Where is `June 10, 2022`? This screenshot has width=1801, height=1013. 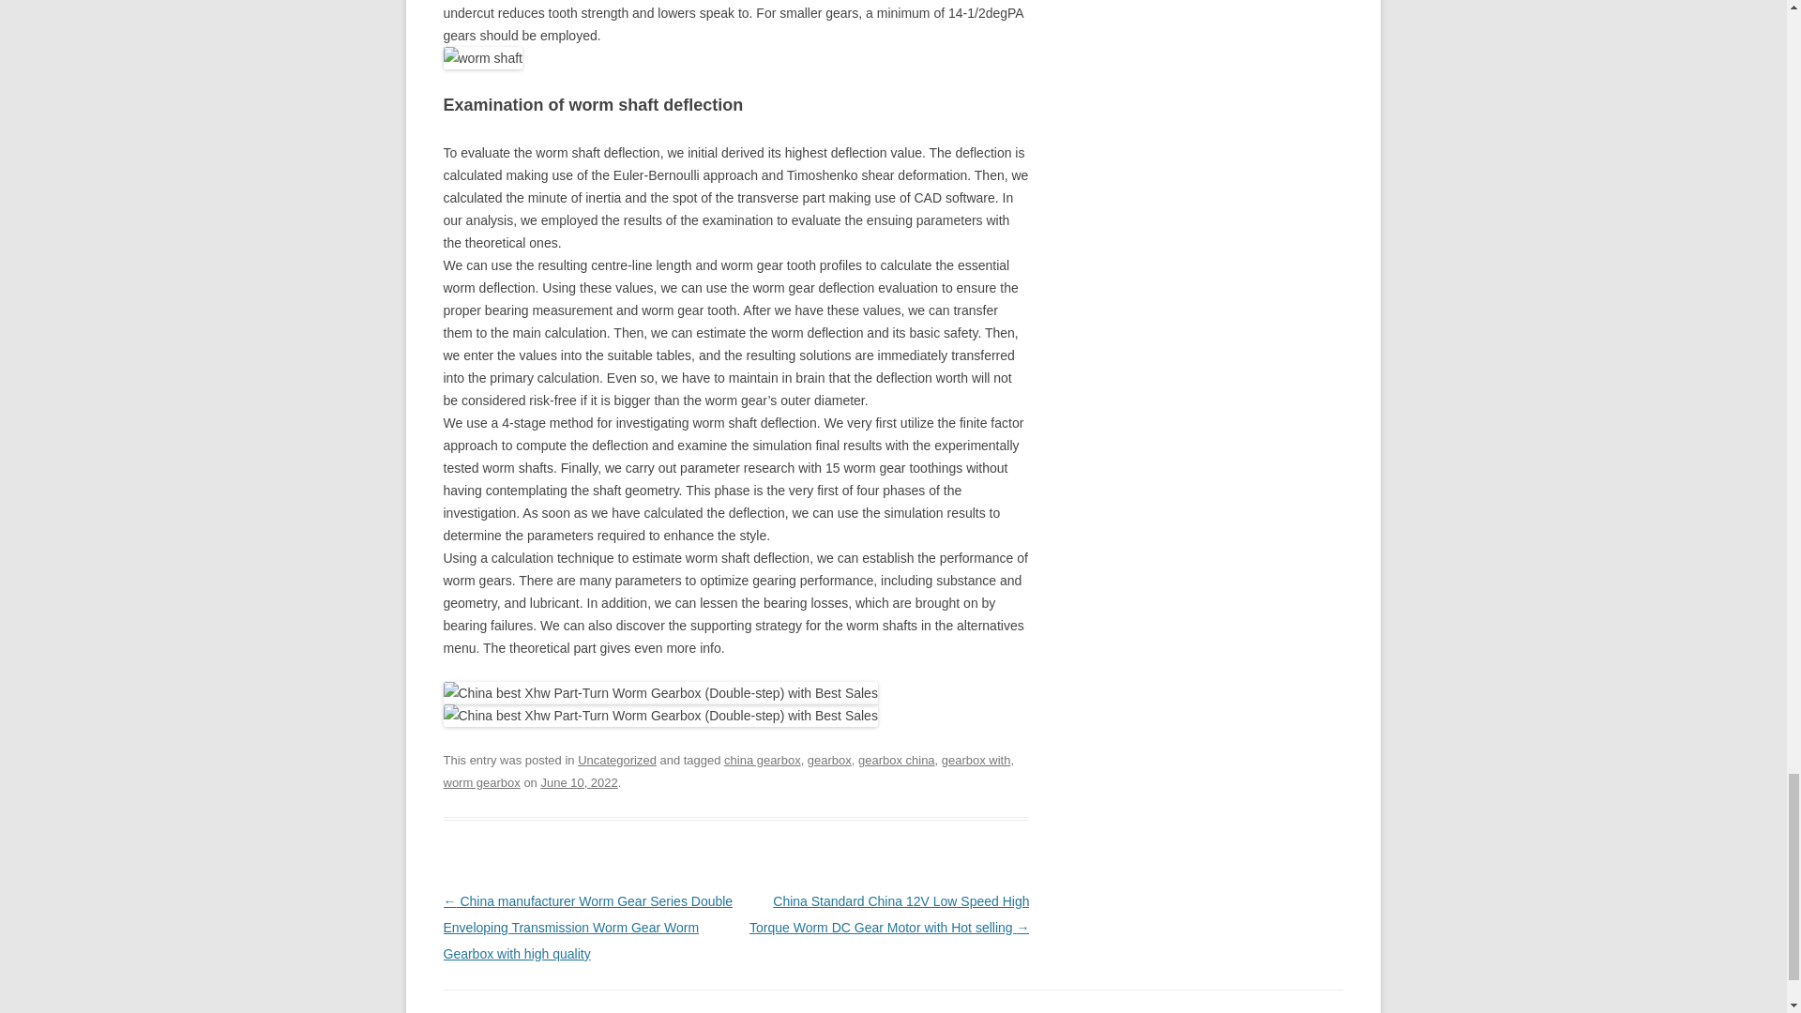 June 10, 2022 is located at coordinates (579, 782).